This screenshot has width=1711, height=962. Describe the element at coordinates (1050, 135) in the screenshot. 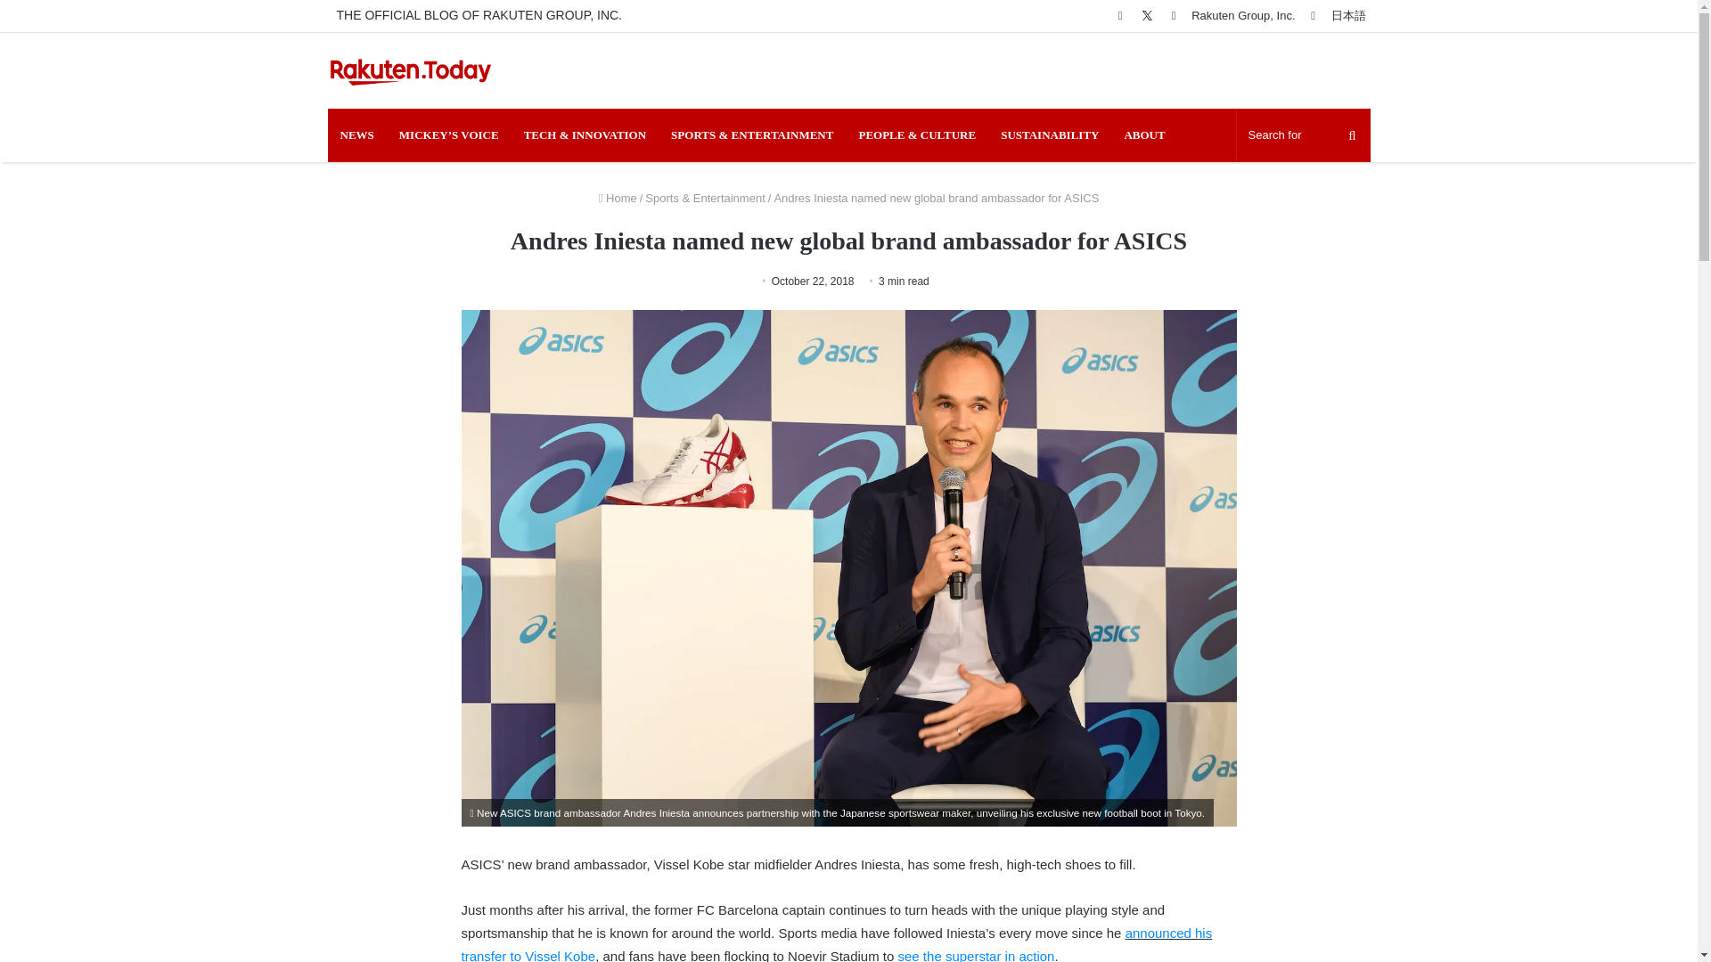

I see `SUSTAINABILITY` at that location.